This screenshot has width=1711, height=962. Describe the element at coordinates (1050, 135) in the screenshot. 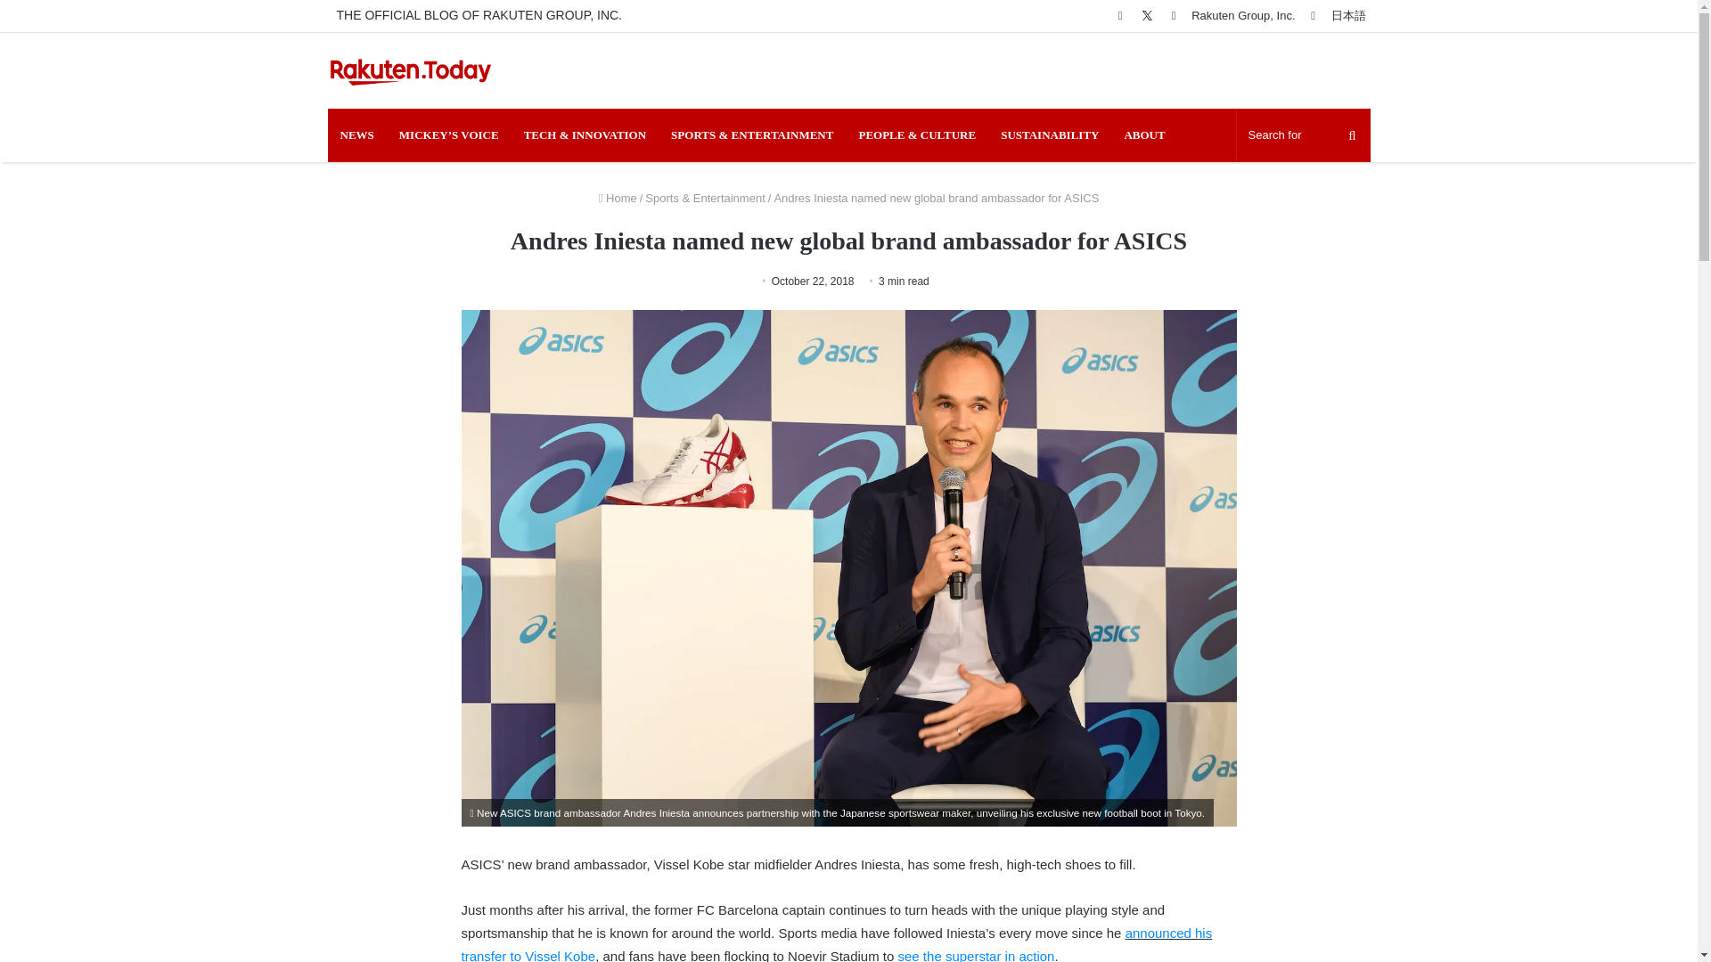

I see `SUSTAINABILITY` at that location.